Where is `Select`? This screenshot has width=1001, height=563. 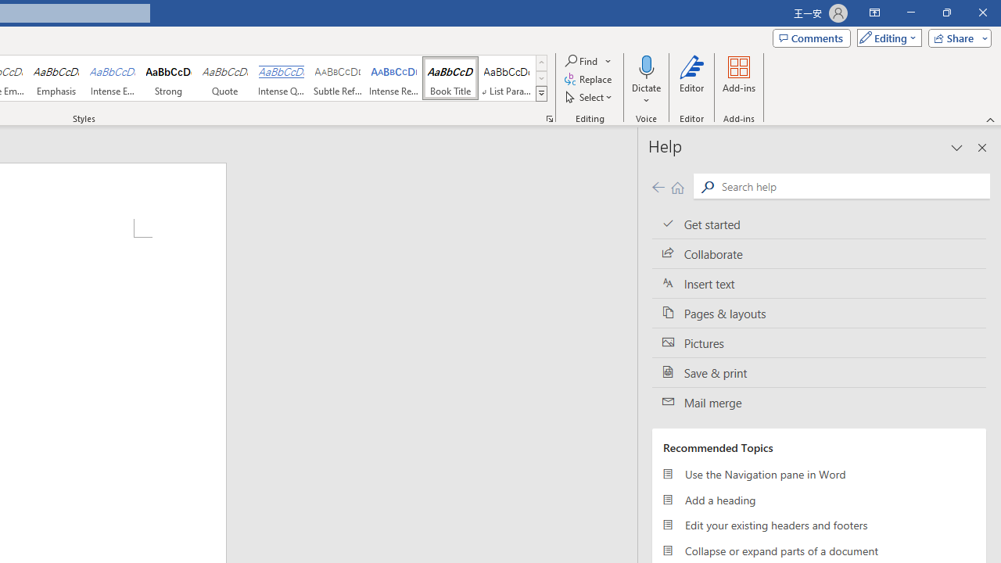
Select is located at coordinates (590, 97).